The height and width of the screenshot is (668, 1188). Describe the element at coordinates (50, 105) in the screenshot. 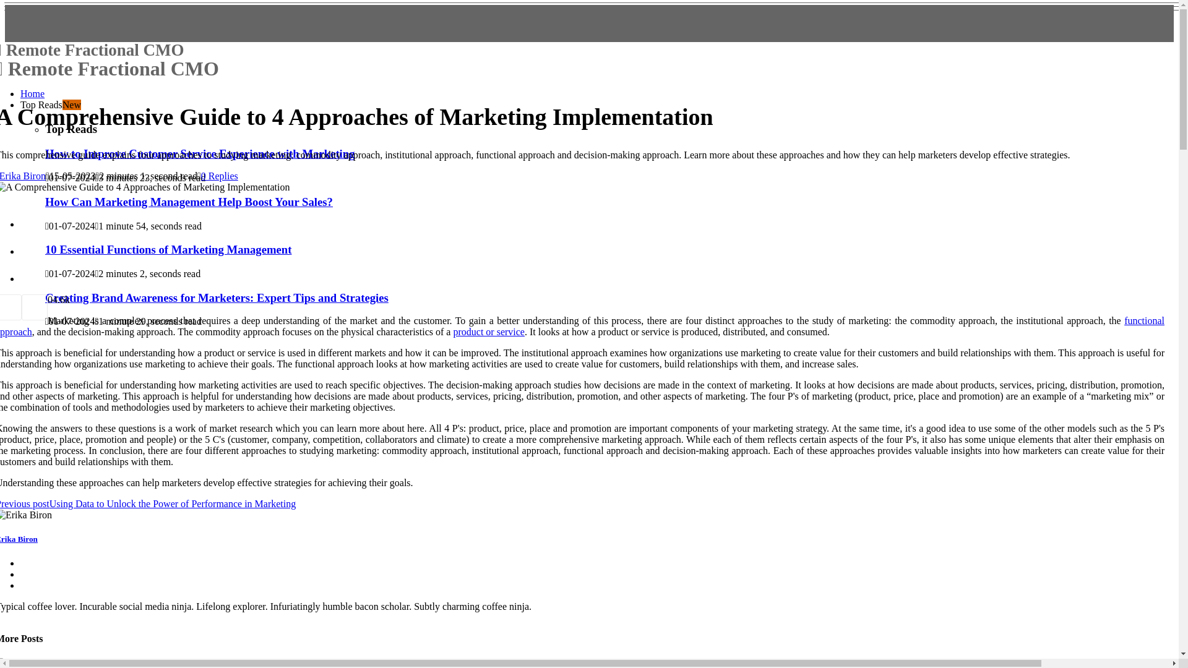

I see `Top ReadsNew` at that location.